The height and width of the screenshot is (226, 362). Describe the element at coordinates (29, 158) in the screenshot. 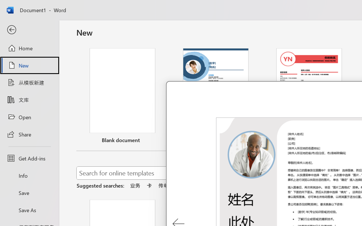

I see `Get Add-ins` at that location.